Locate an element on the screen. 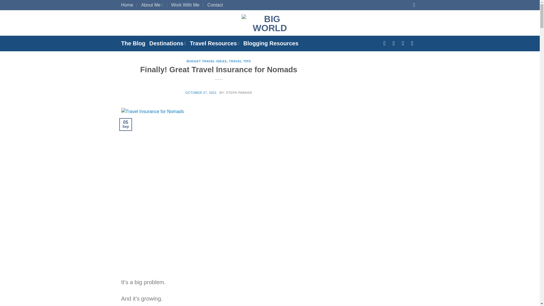 This screenshot has height=306, width=544. The Blog is located at coordinates (133, 43).